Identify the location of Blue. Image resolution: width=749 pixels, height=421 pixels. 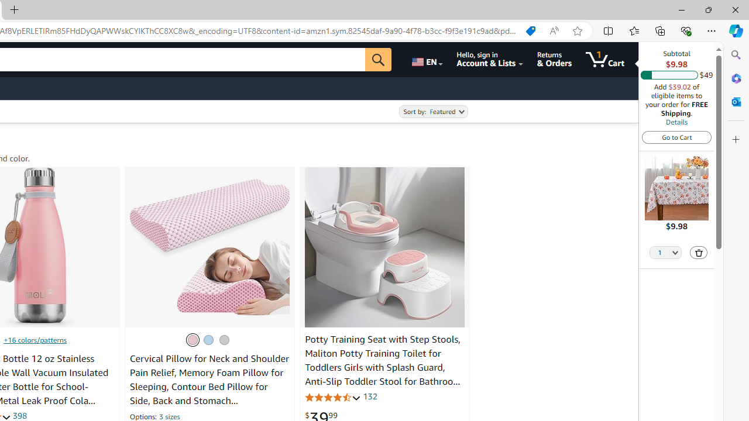
(208, 339).